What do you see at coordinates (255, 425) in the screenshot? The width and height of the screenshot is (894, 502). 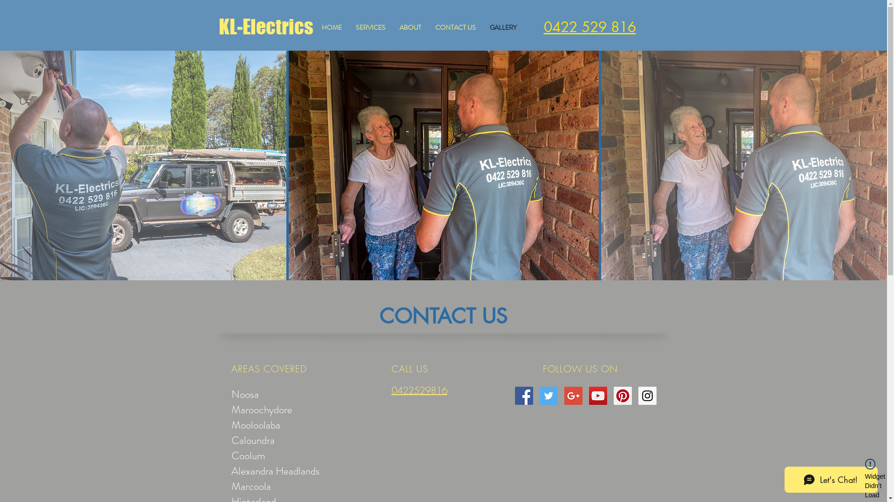 I see `Mooloolaba` at bounding box center [255, 425].